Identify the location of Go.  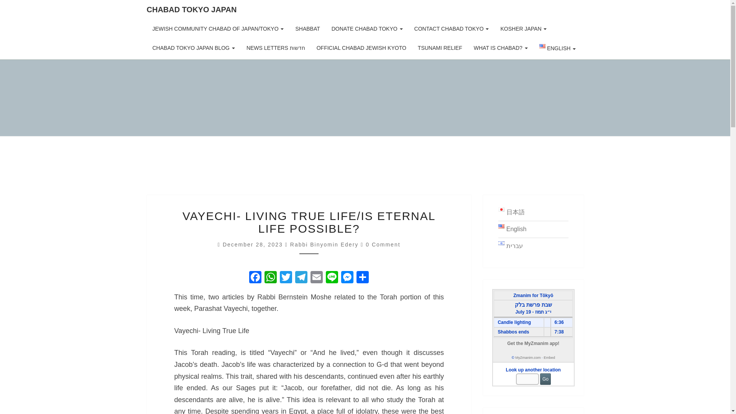
(545, 379).